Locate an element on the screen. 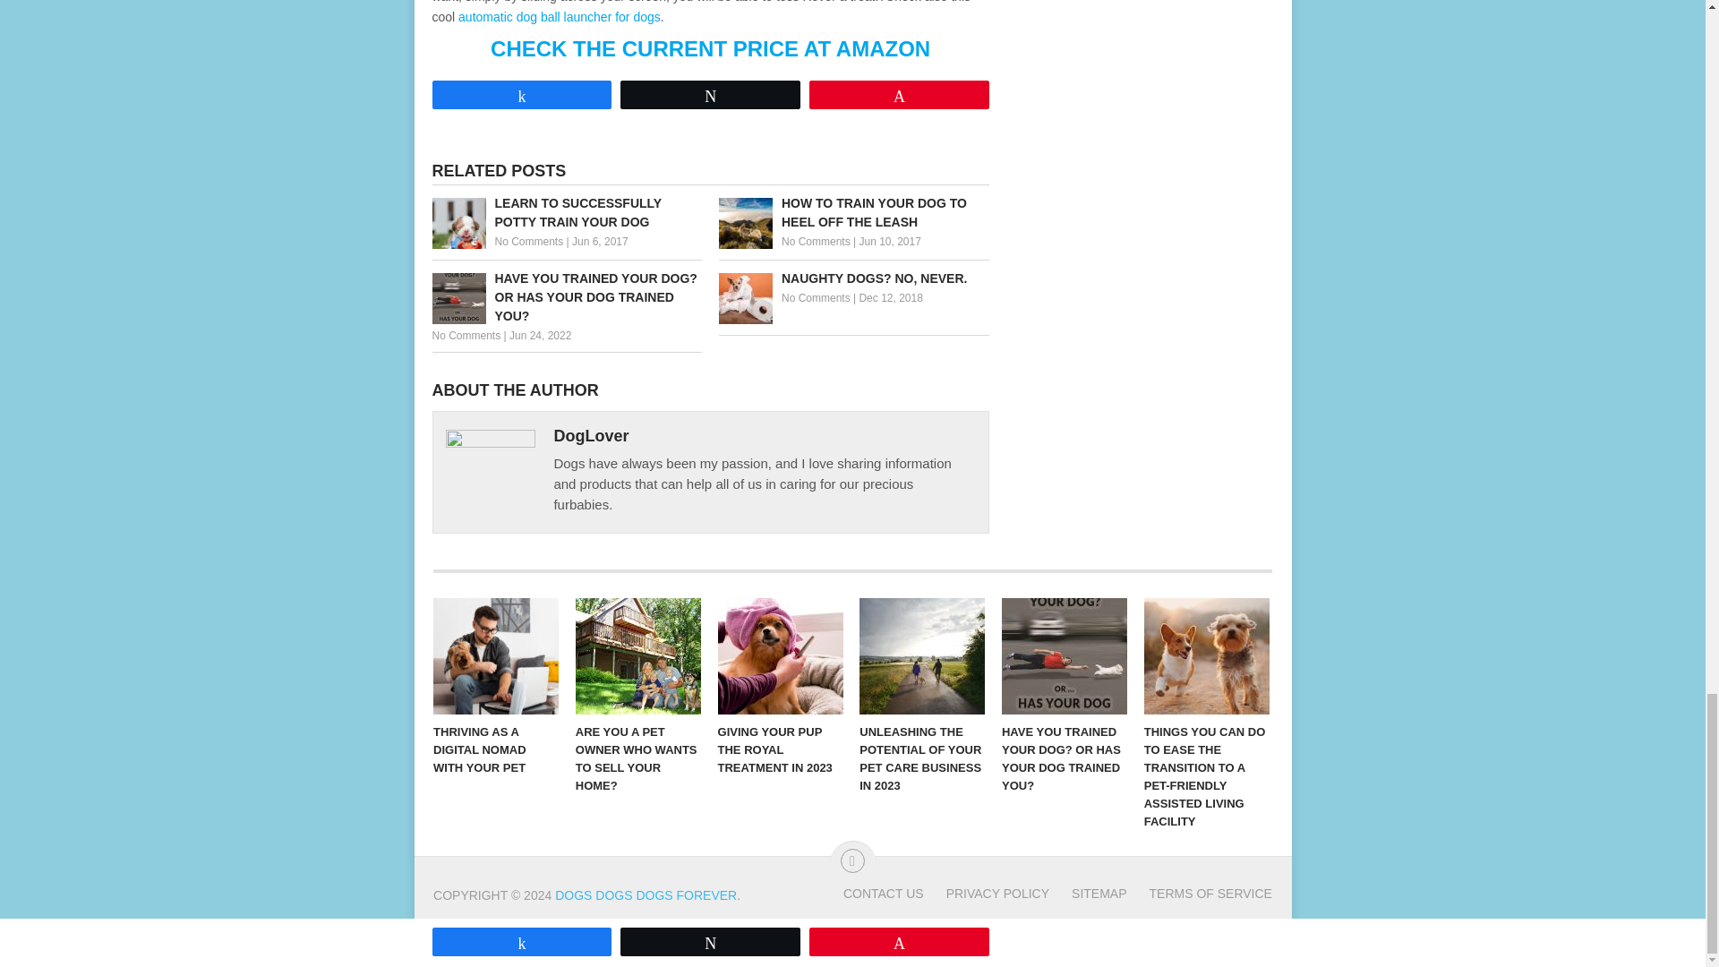  Giving Your Pup the Royal Treatment in 2023 is located at coordinates (781, 656).